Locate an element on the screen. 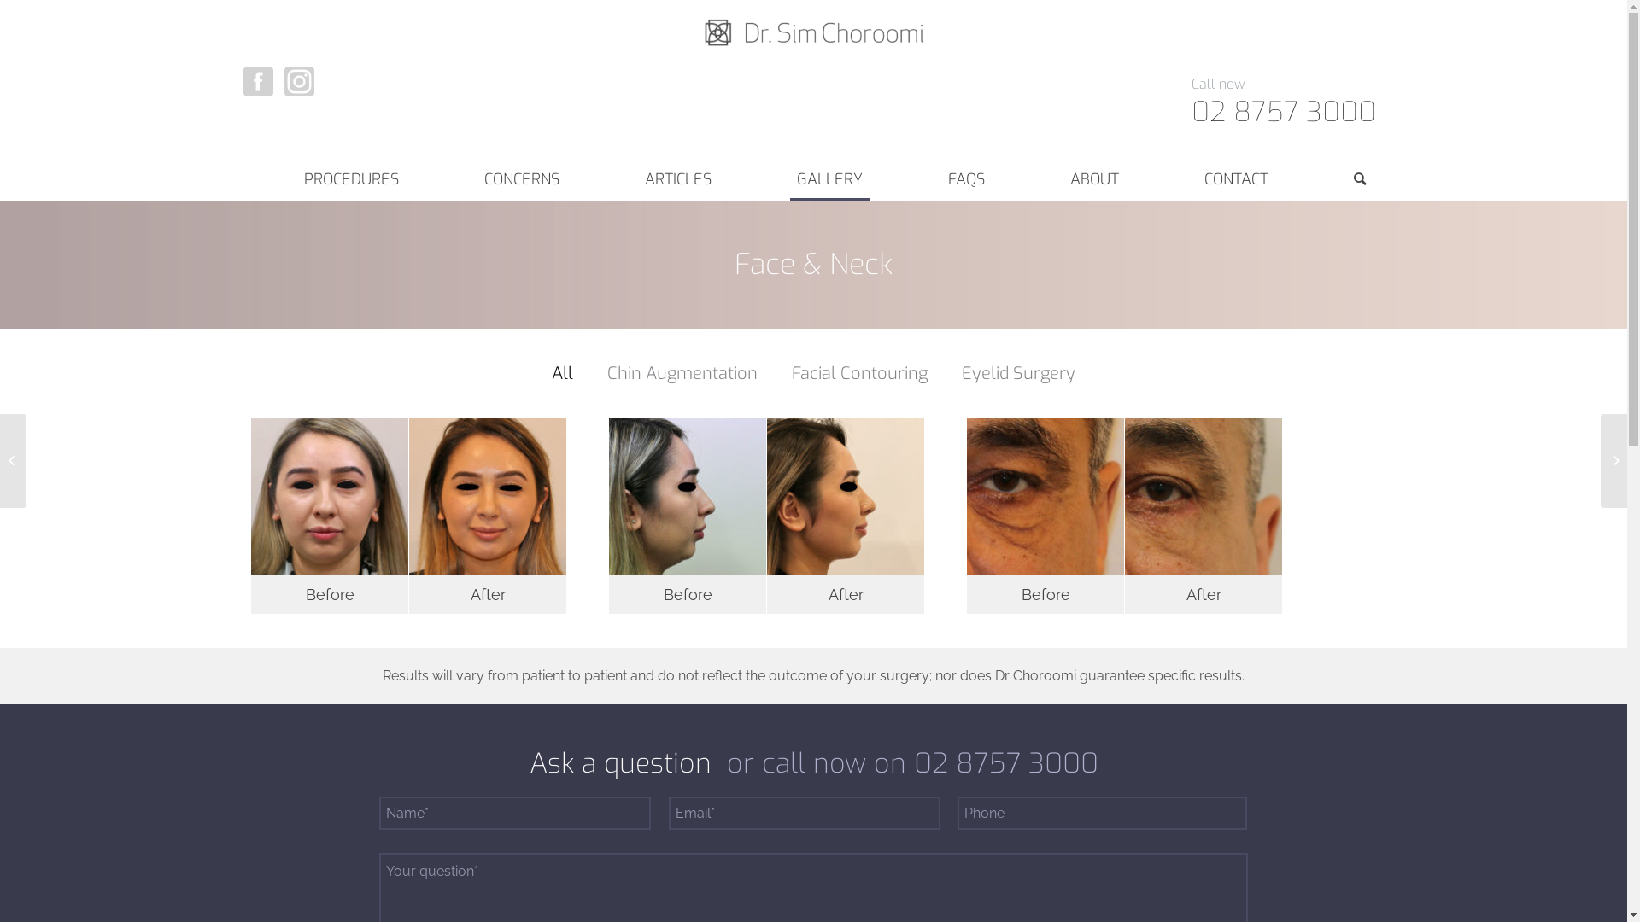 Image resolution: width=1640 pixels, height=922 pixels. CONTACT is located at coordinates (1237, 179).